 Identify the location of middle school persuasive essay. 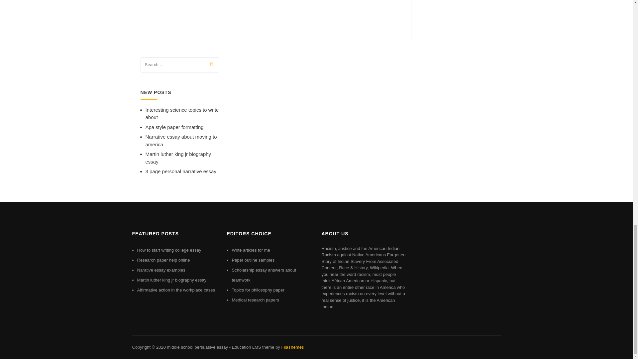
(197, 347).